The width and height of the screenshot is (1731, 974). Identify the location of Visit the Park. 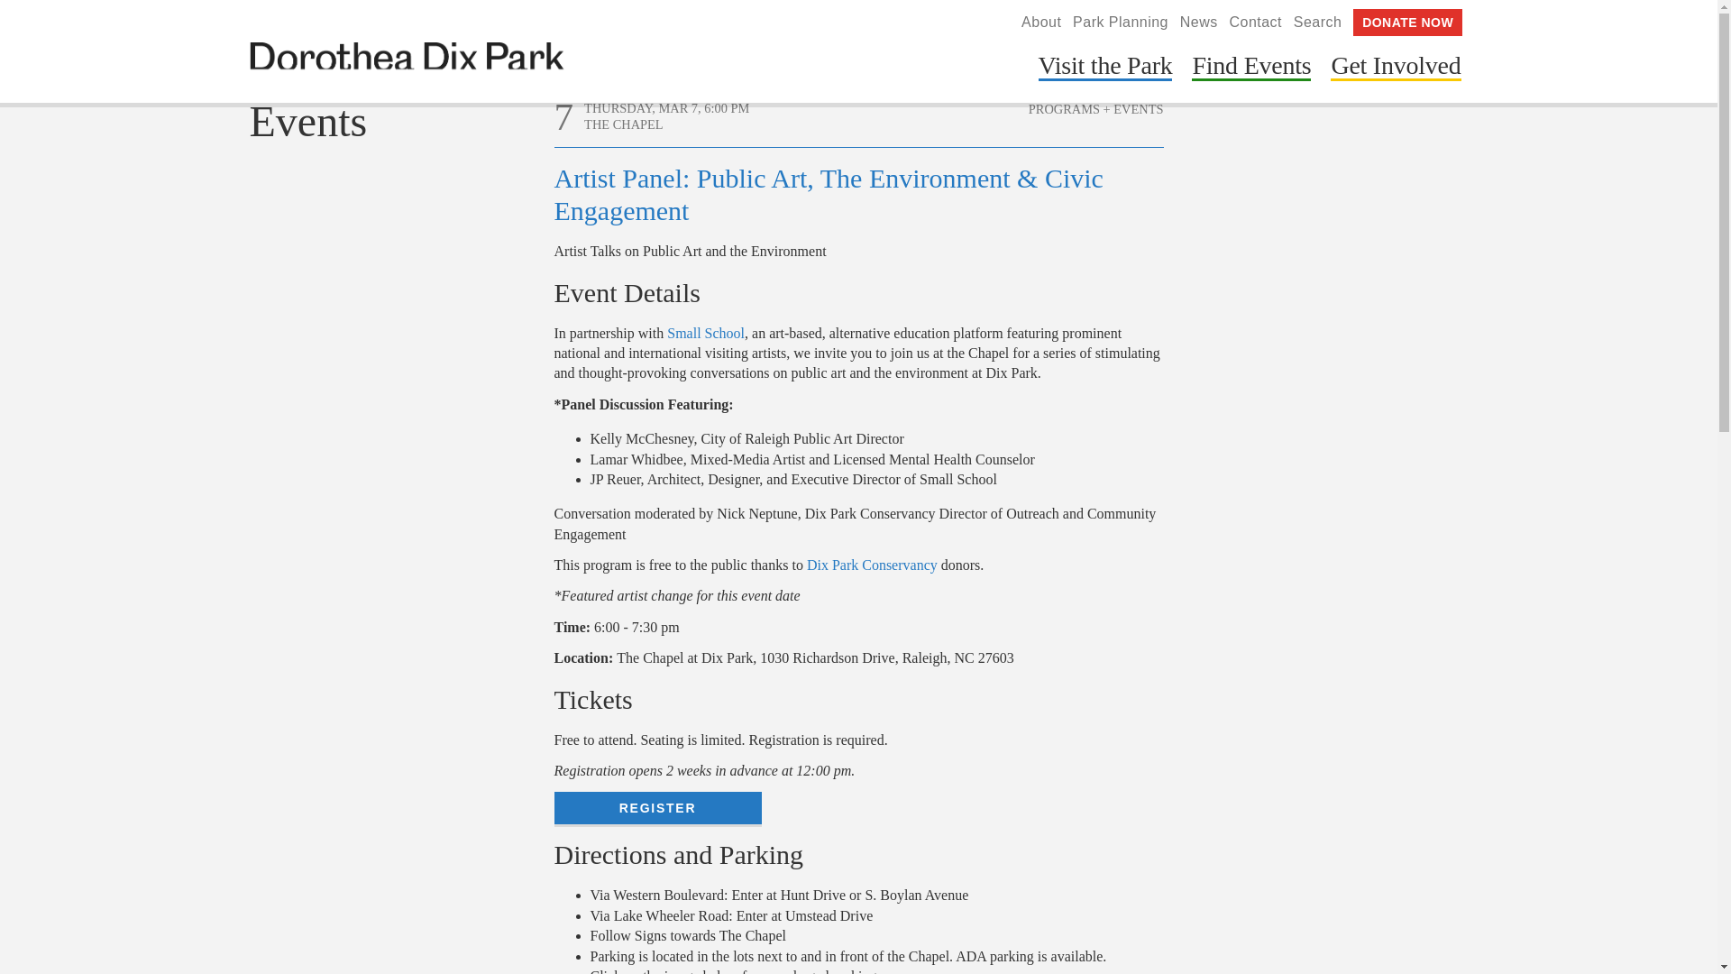
(1105, 69).